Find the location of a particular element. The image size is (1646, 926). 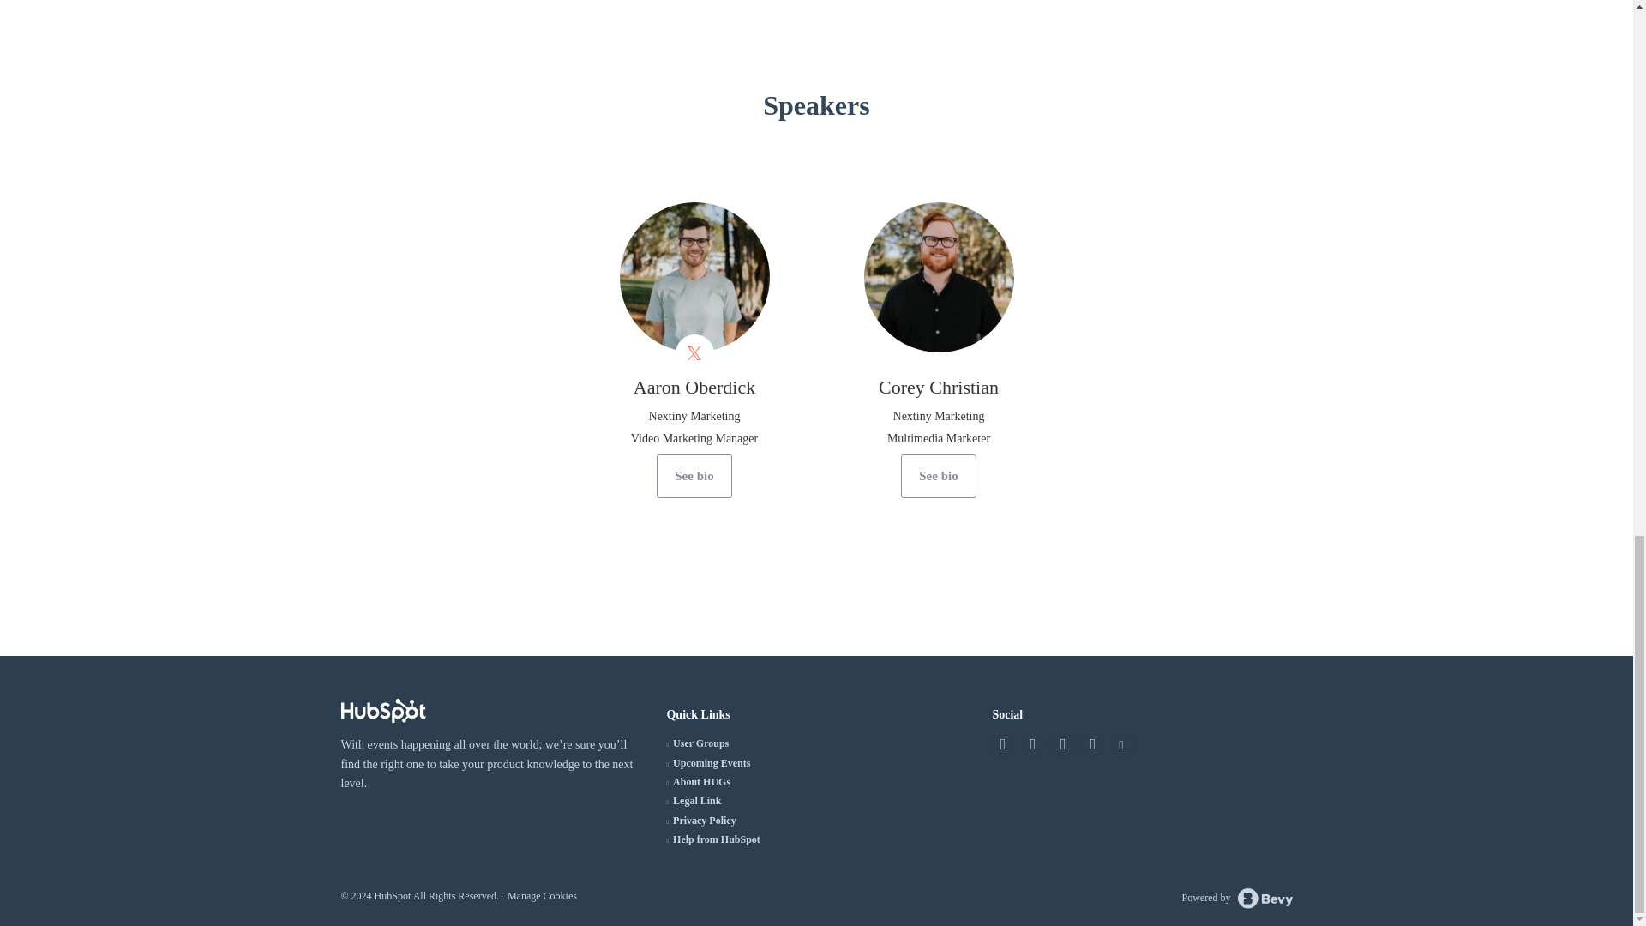

Instagram is located at coordinates (1061, 744).